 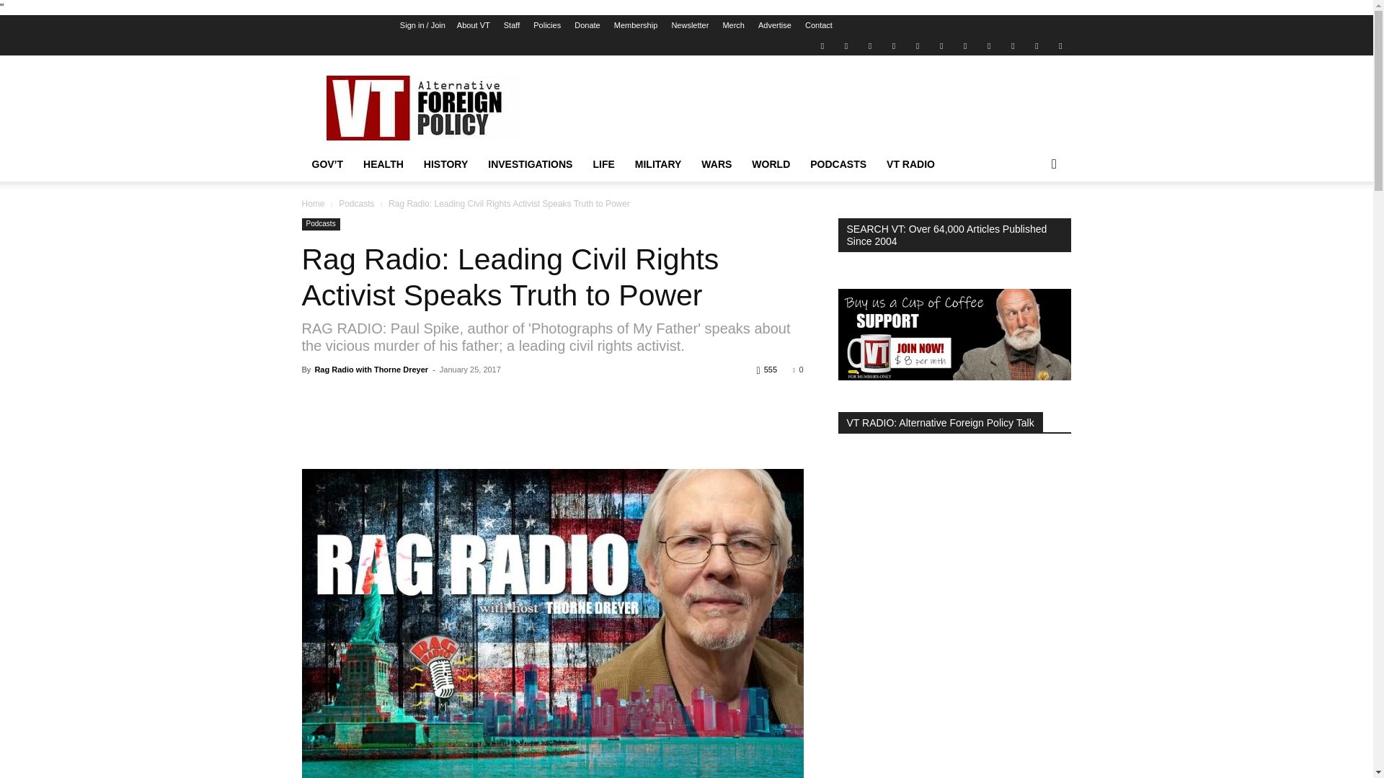 What do you see at coordinates (917, 45) in the screenshot?
I see `Rumble` at bounding box center [917, 45].